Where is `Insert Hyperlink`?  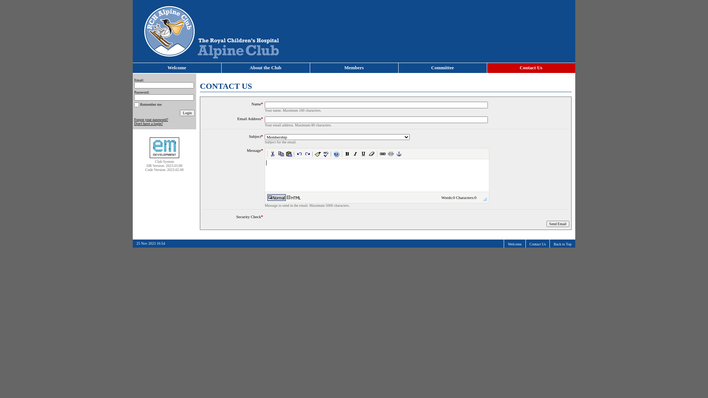 Insert Hyperlink is located at coordinates (383, 154).